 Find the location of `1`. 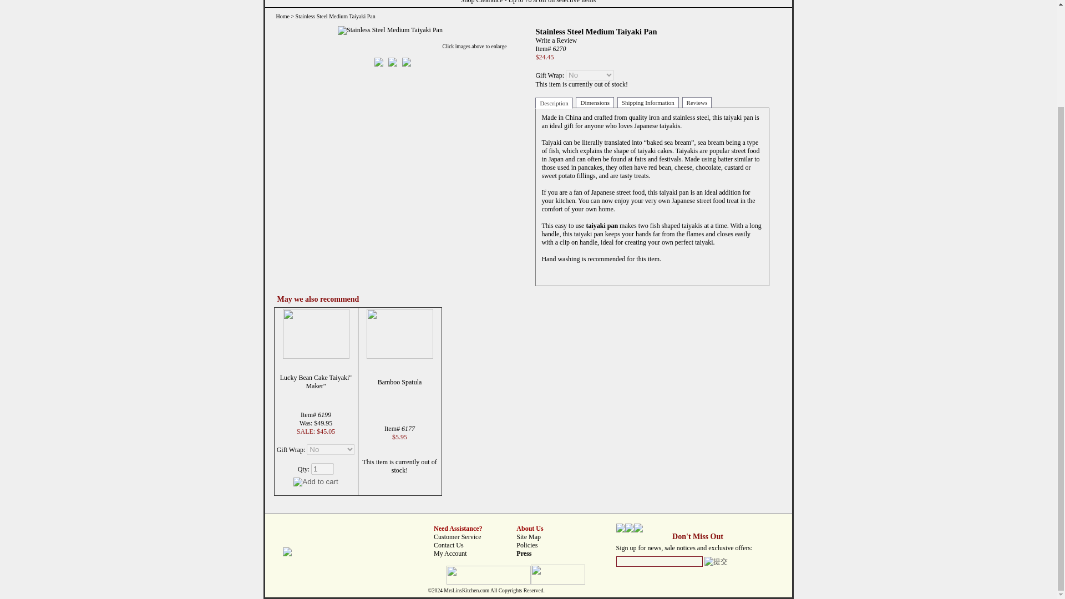

1 is located at coordinates (322, 468).